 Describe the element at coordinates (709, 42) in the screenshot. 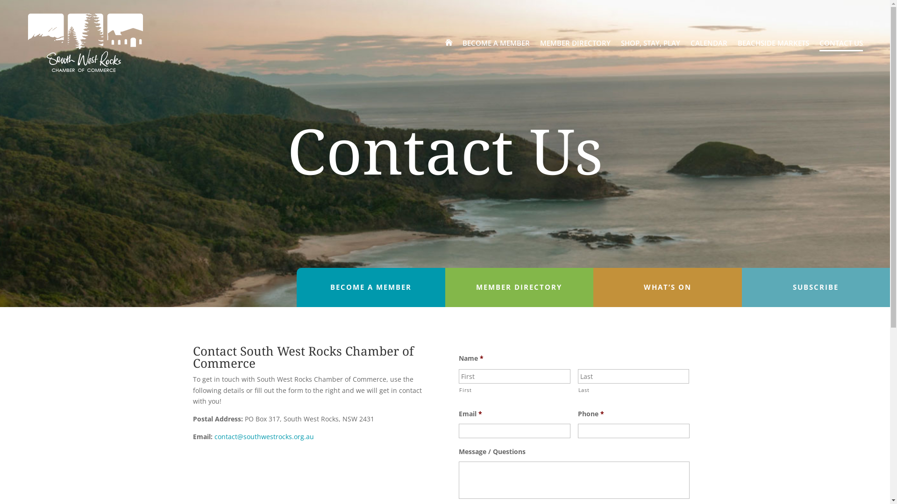

I see `CALENDAR` at that location.